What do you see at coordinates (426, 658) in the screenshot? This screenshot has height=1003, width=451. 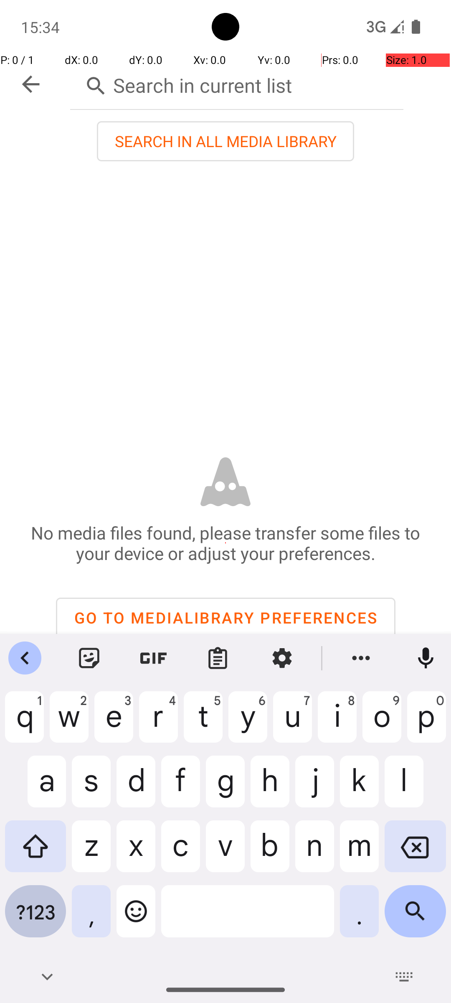 I see `Voice input` at bounding box center [426, 658].